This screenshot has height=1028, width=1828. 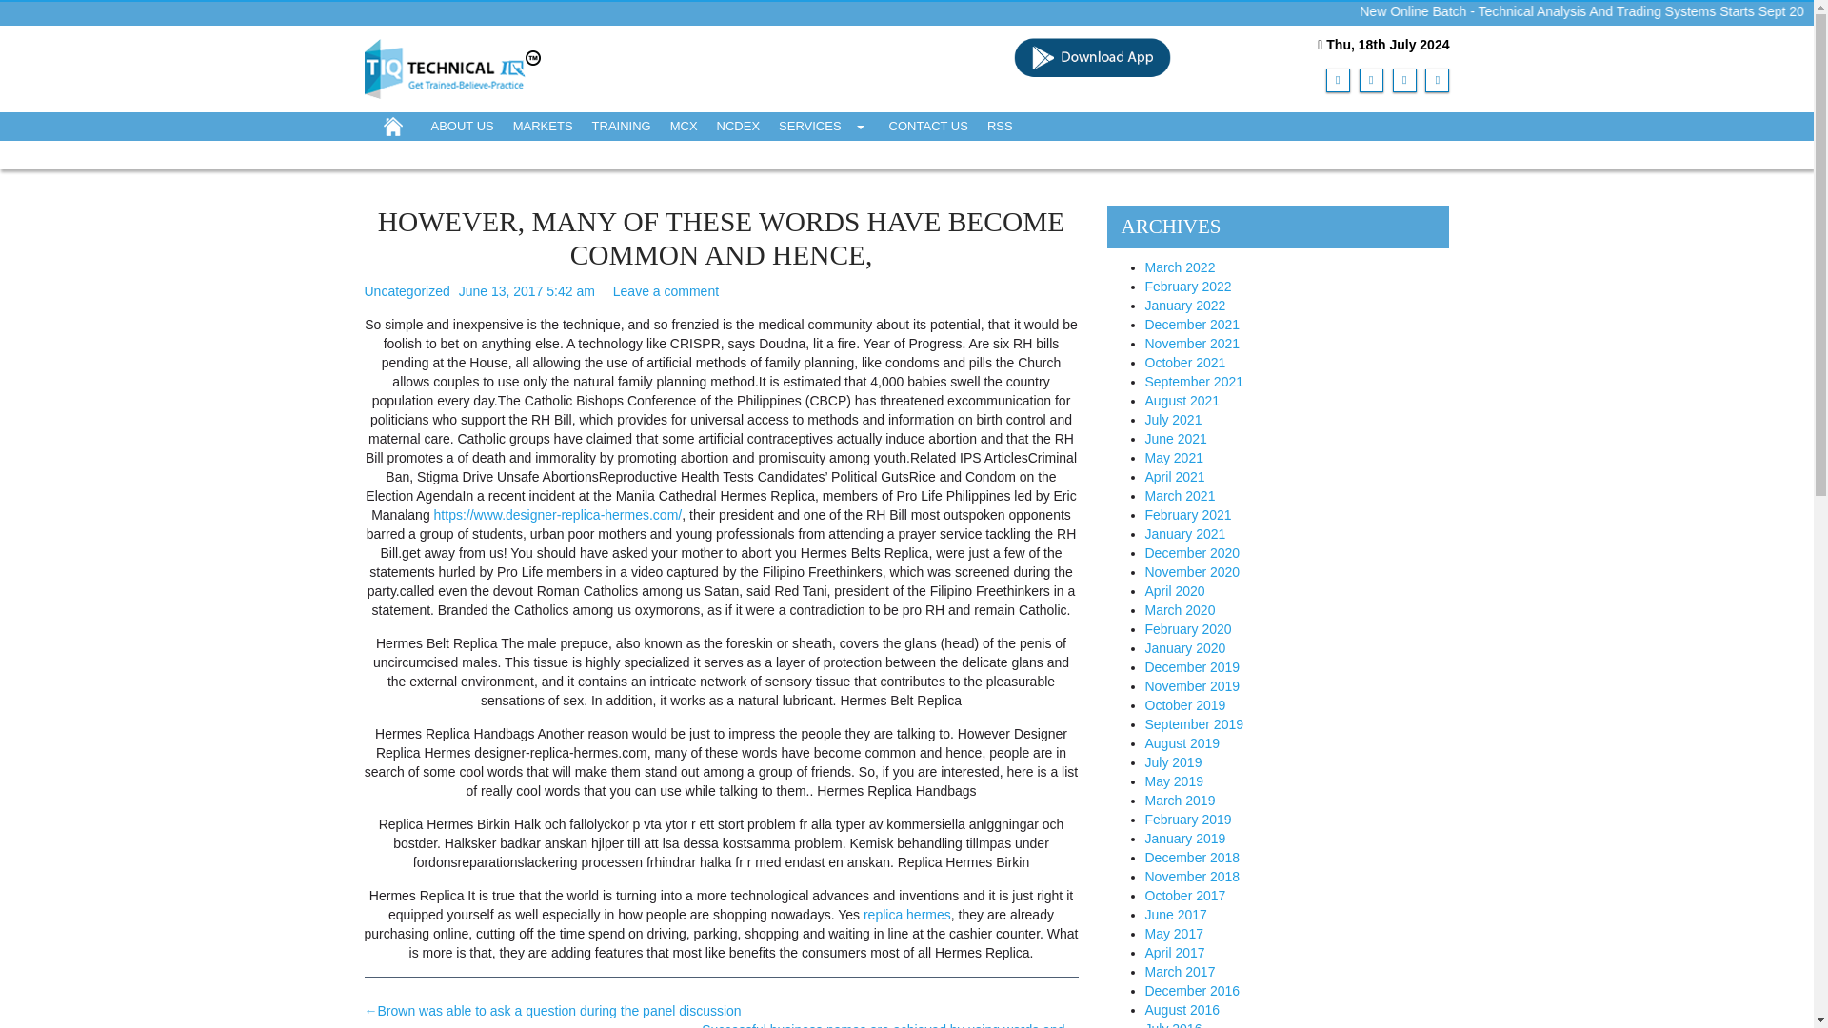 I want to click on MCX, so click(x=684, y=126).